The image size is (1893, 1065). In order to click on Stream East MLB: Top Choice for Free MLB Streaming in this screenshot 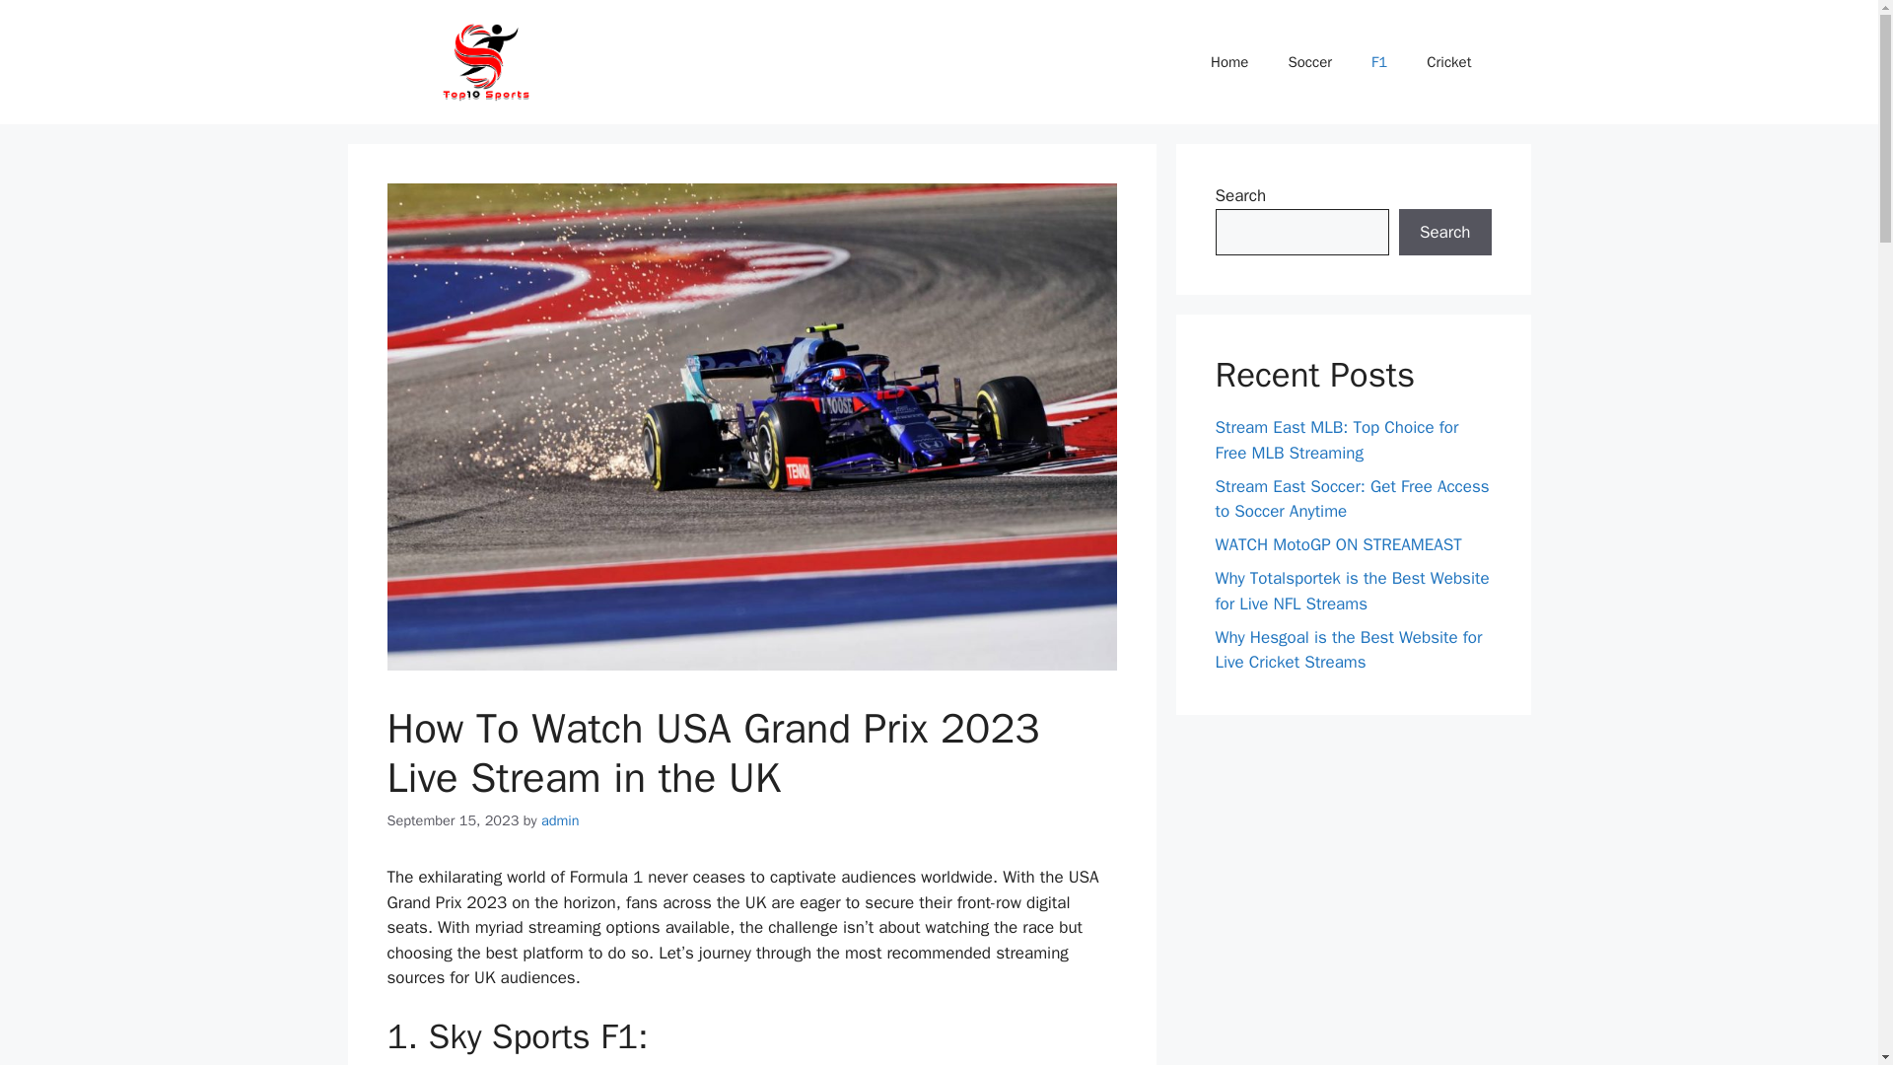, I will do `click(1336, 440)`.